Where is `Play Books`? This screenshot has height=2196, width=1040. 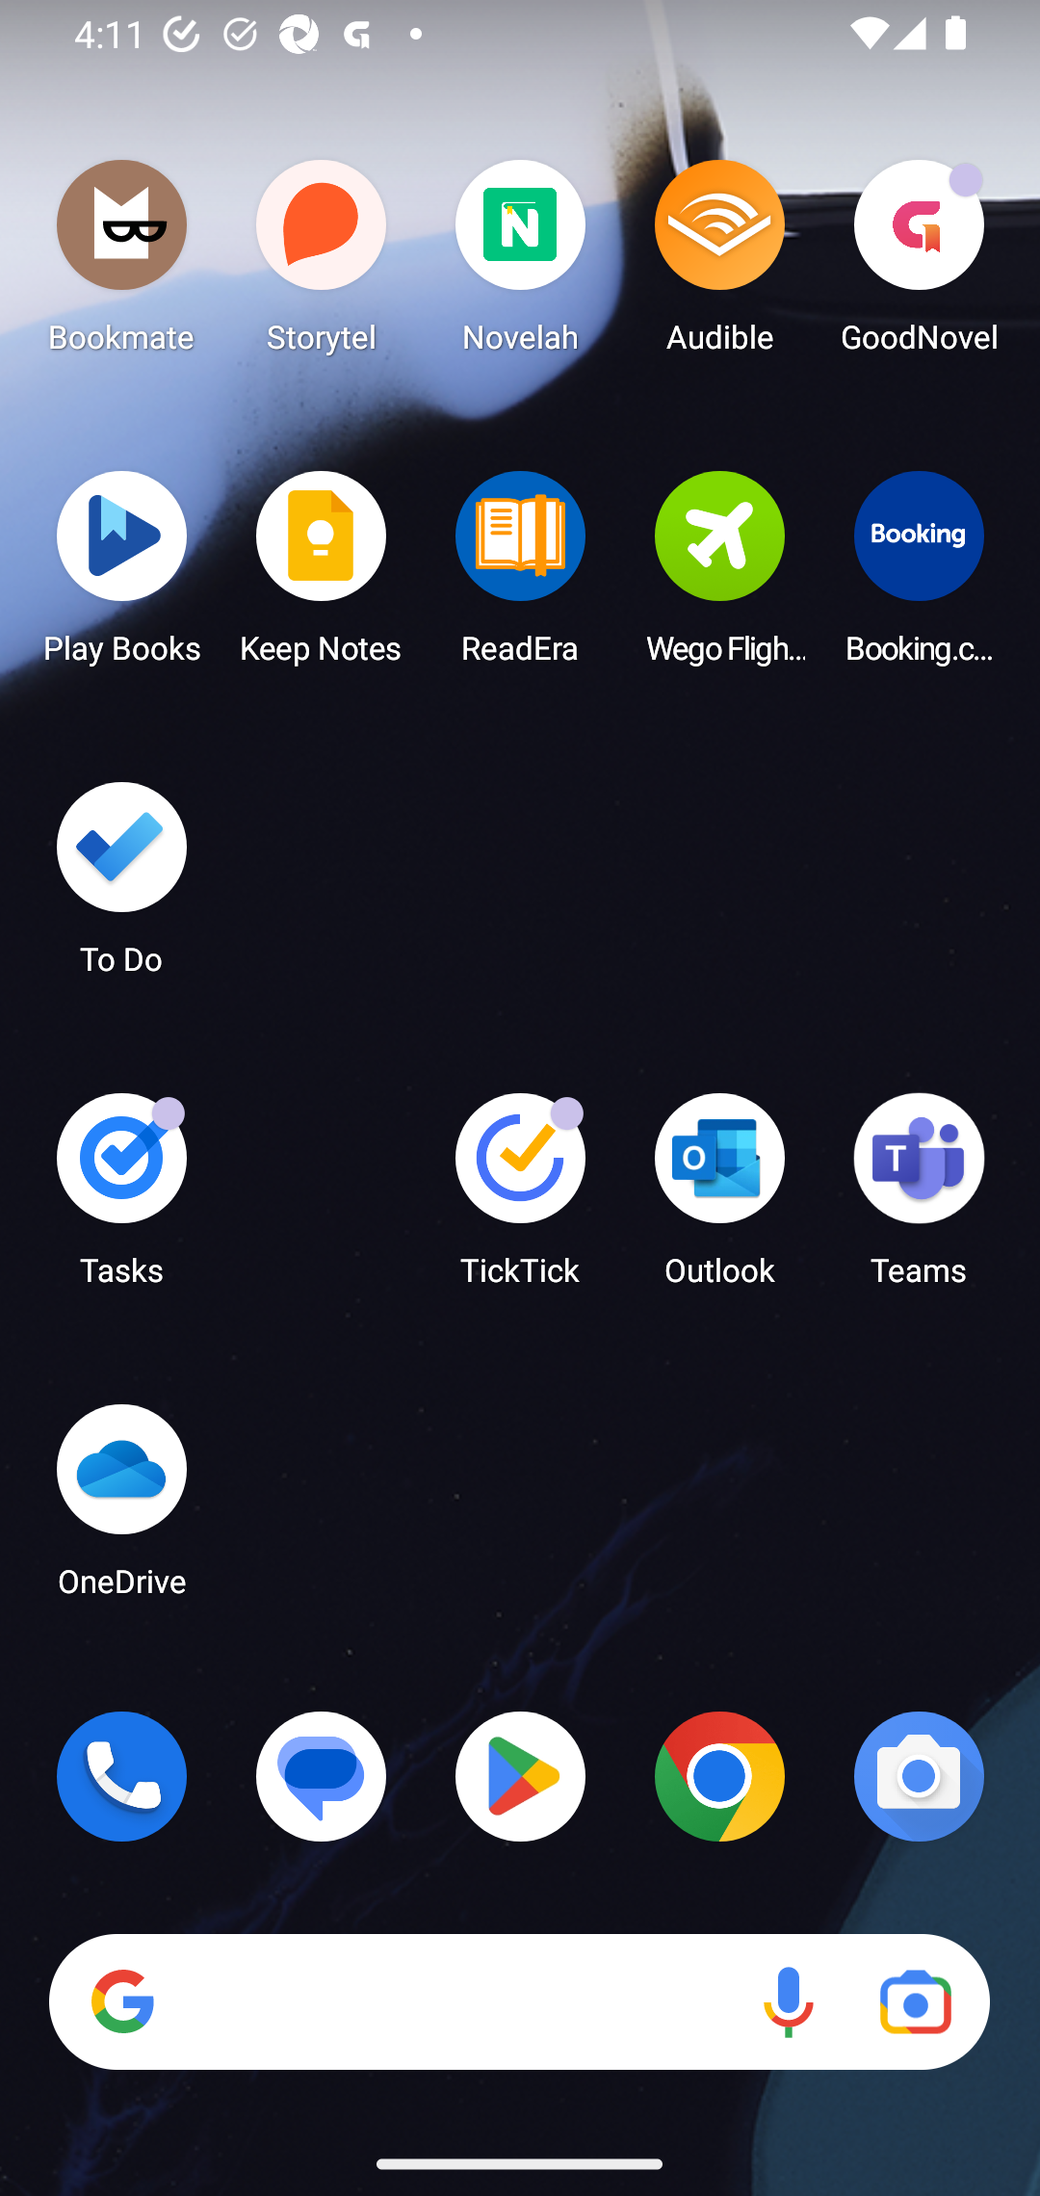
Play Books is located at coordinates (121, 575).